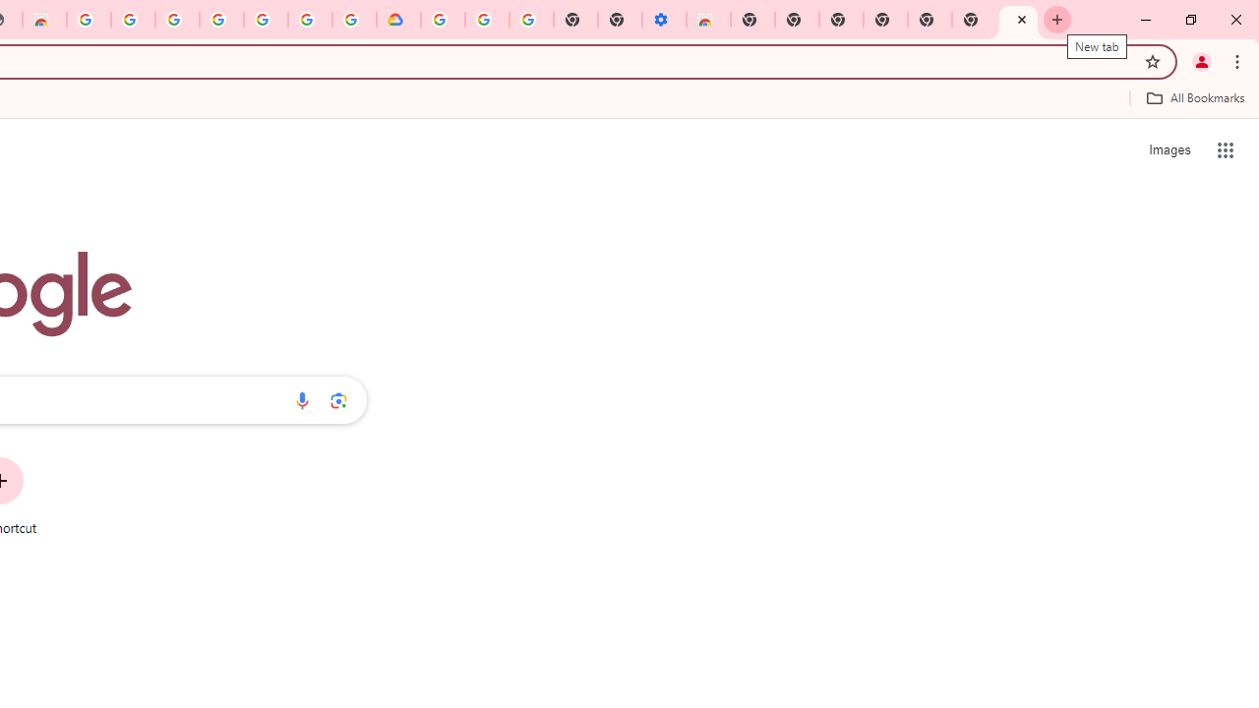  I want to click on Chrome Web Store - Household, so click(44, 20).